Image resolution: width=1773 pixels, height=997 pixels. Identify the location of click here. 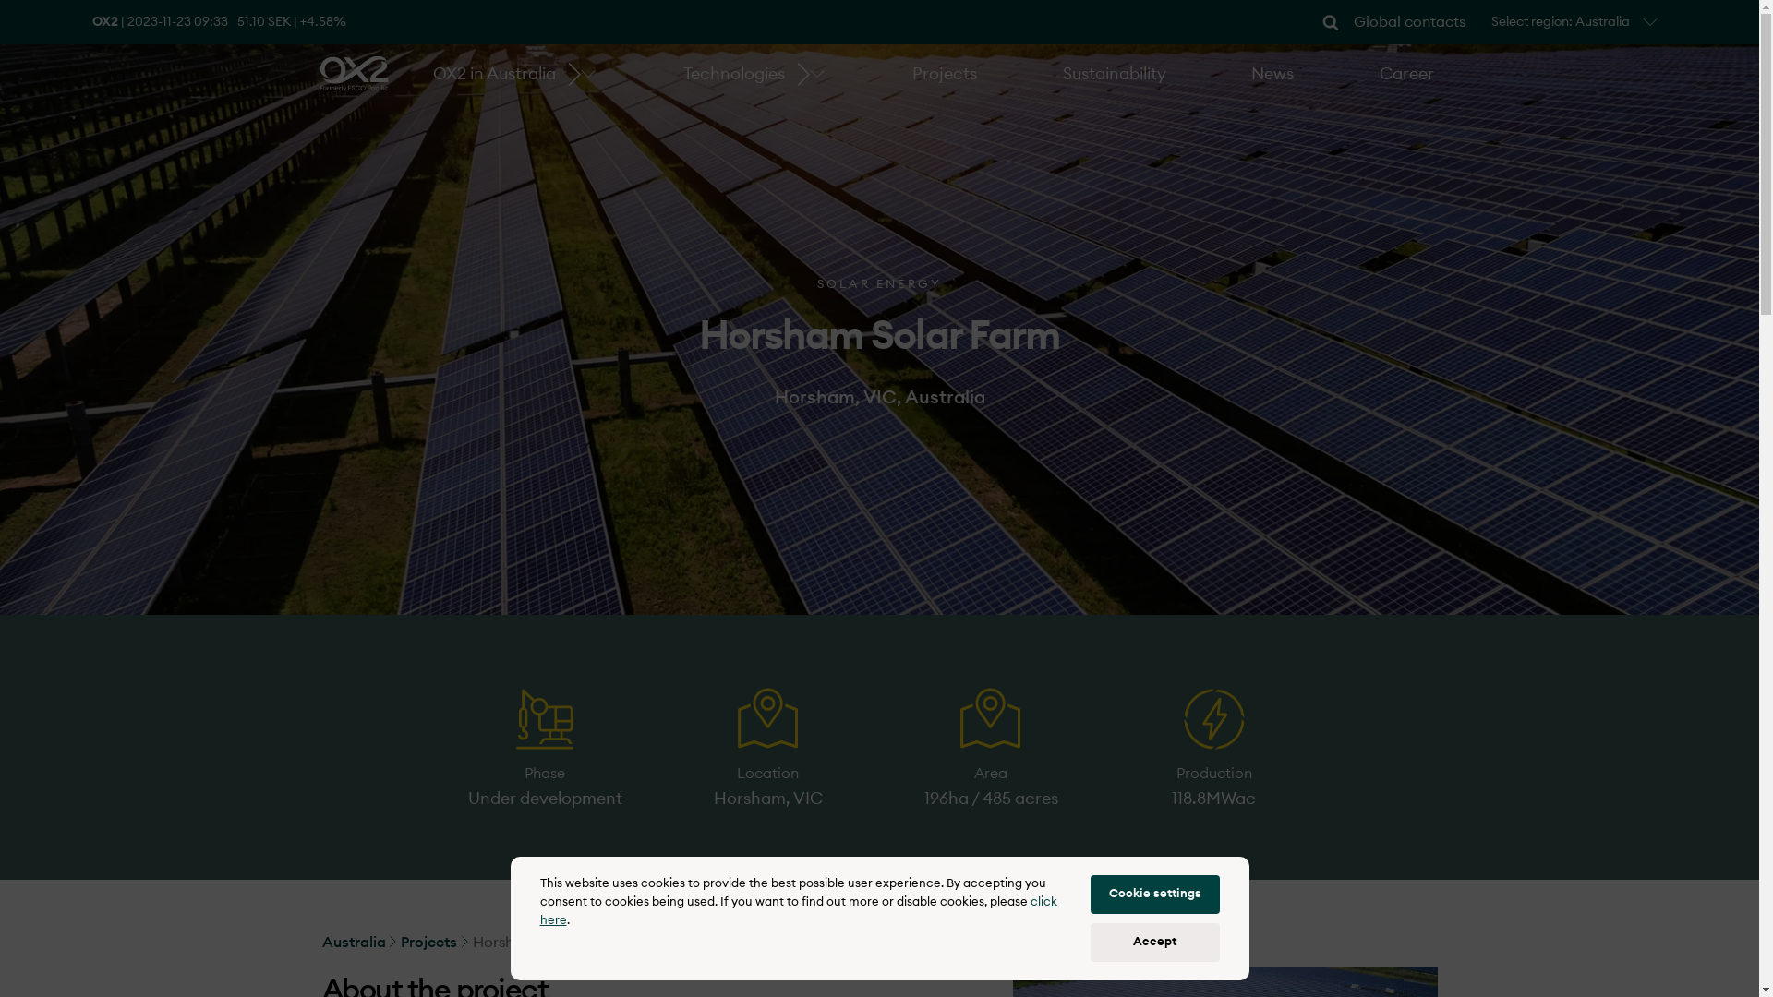
(798, 912).